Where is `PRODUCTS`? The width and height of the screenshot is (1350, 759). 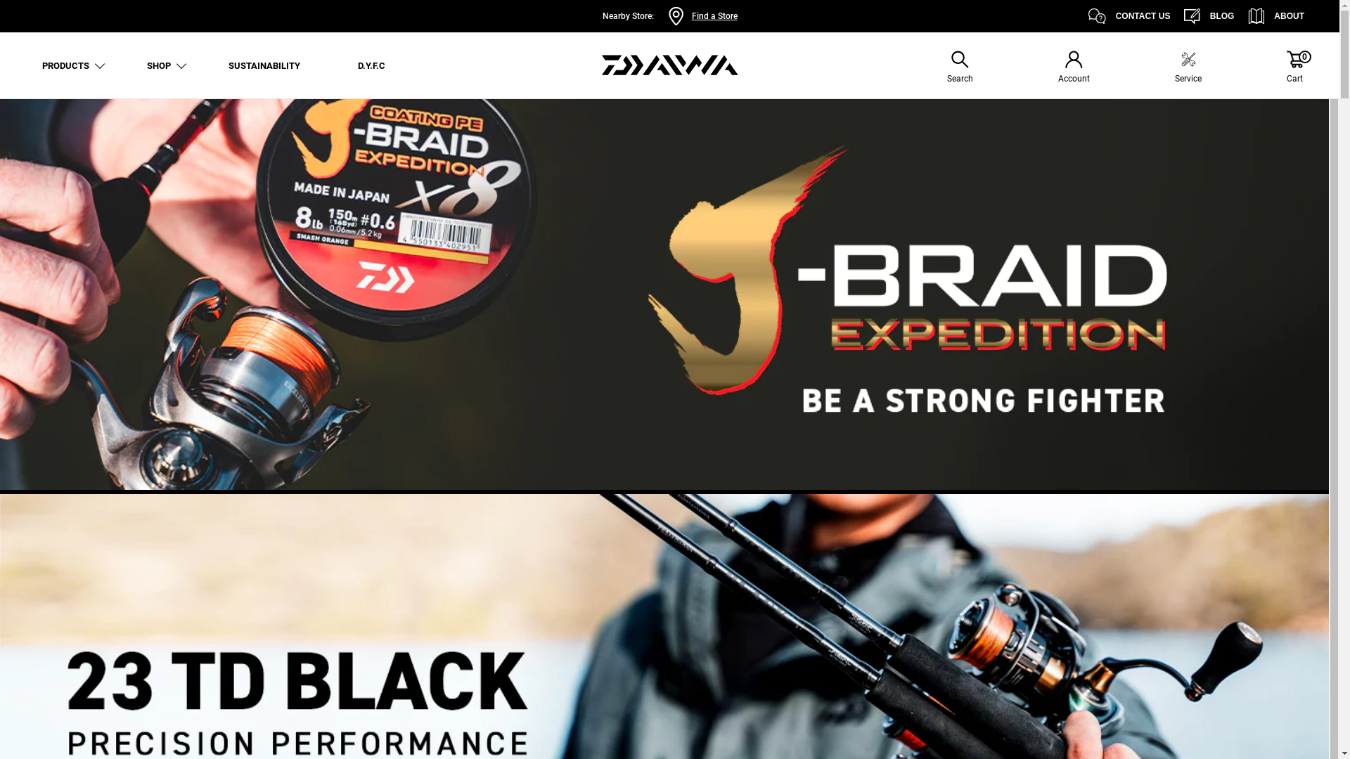 PRODUCTS is located at coordinates (66, 66).